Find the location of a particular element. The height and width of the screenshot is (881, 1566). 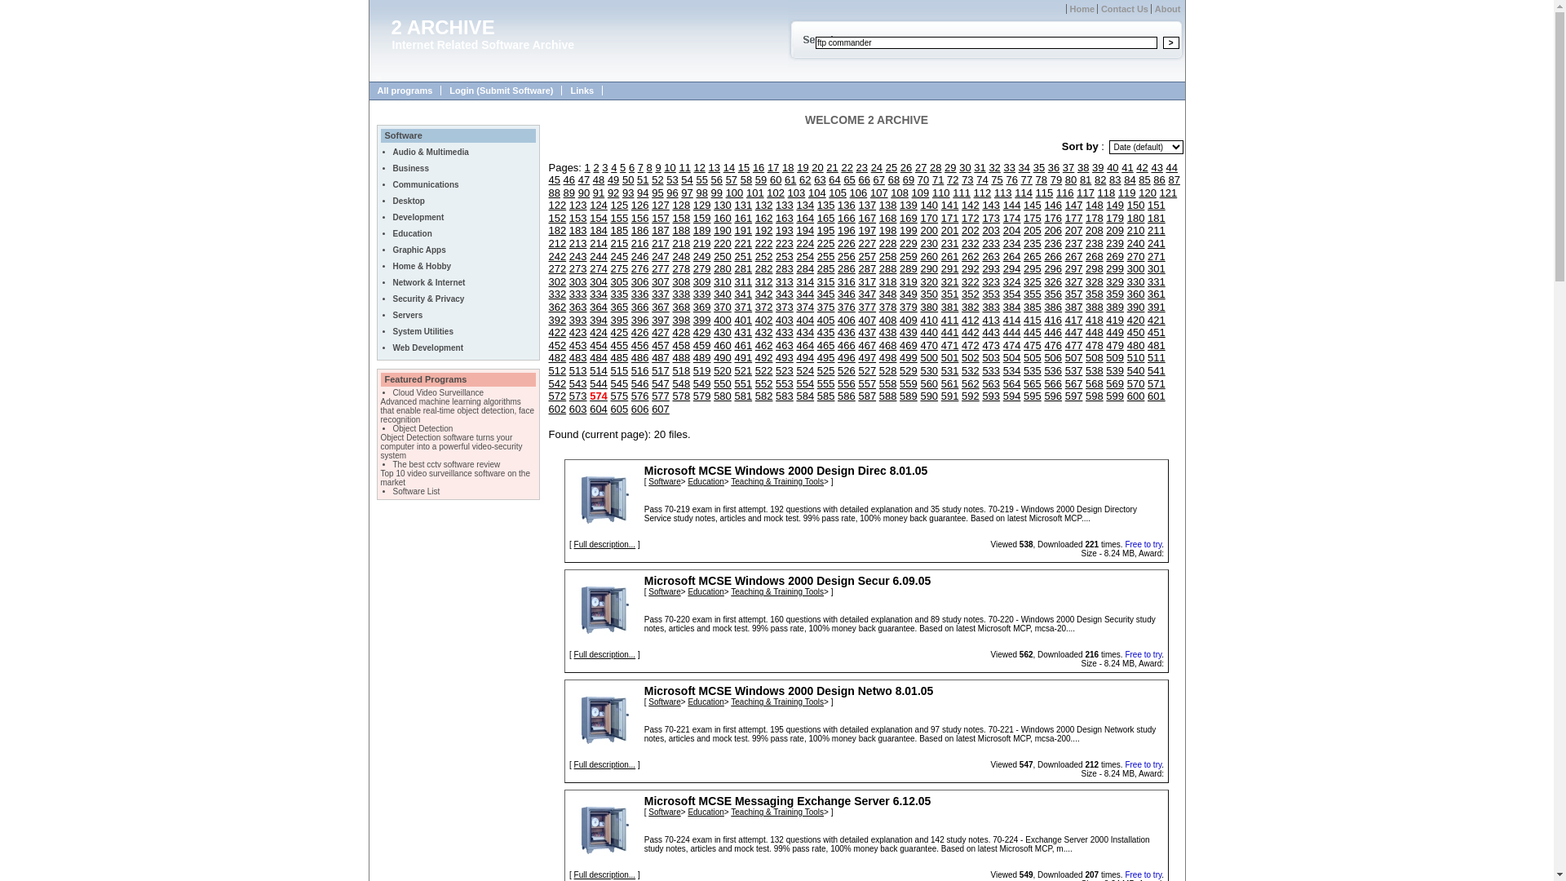

517 is located at coordinates (661, 370).